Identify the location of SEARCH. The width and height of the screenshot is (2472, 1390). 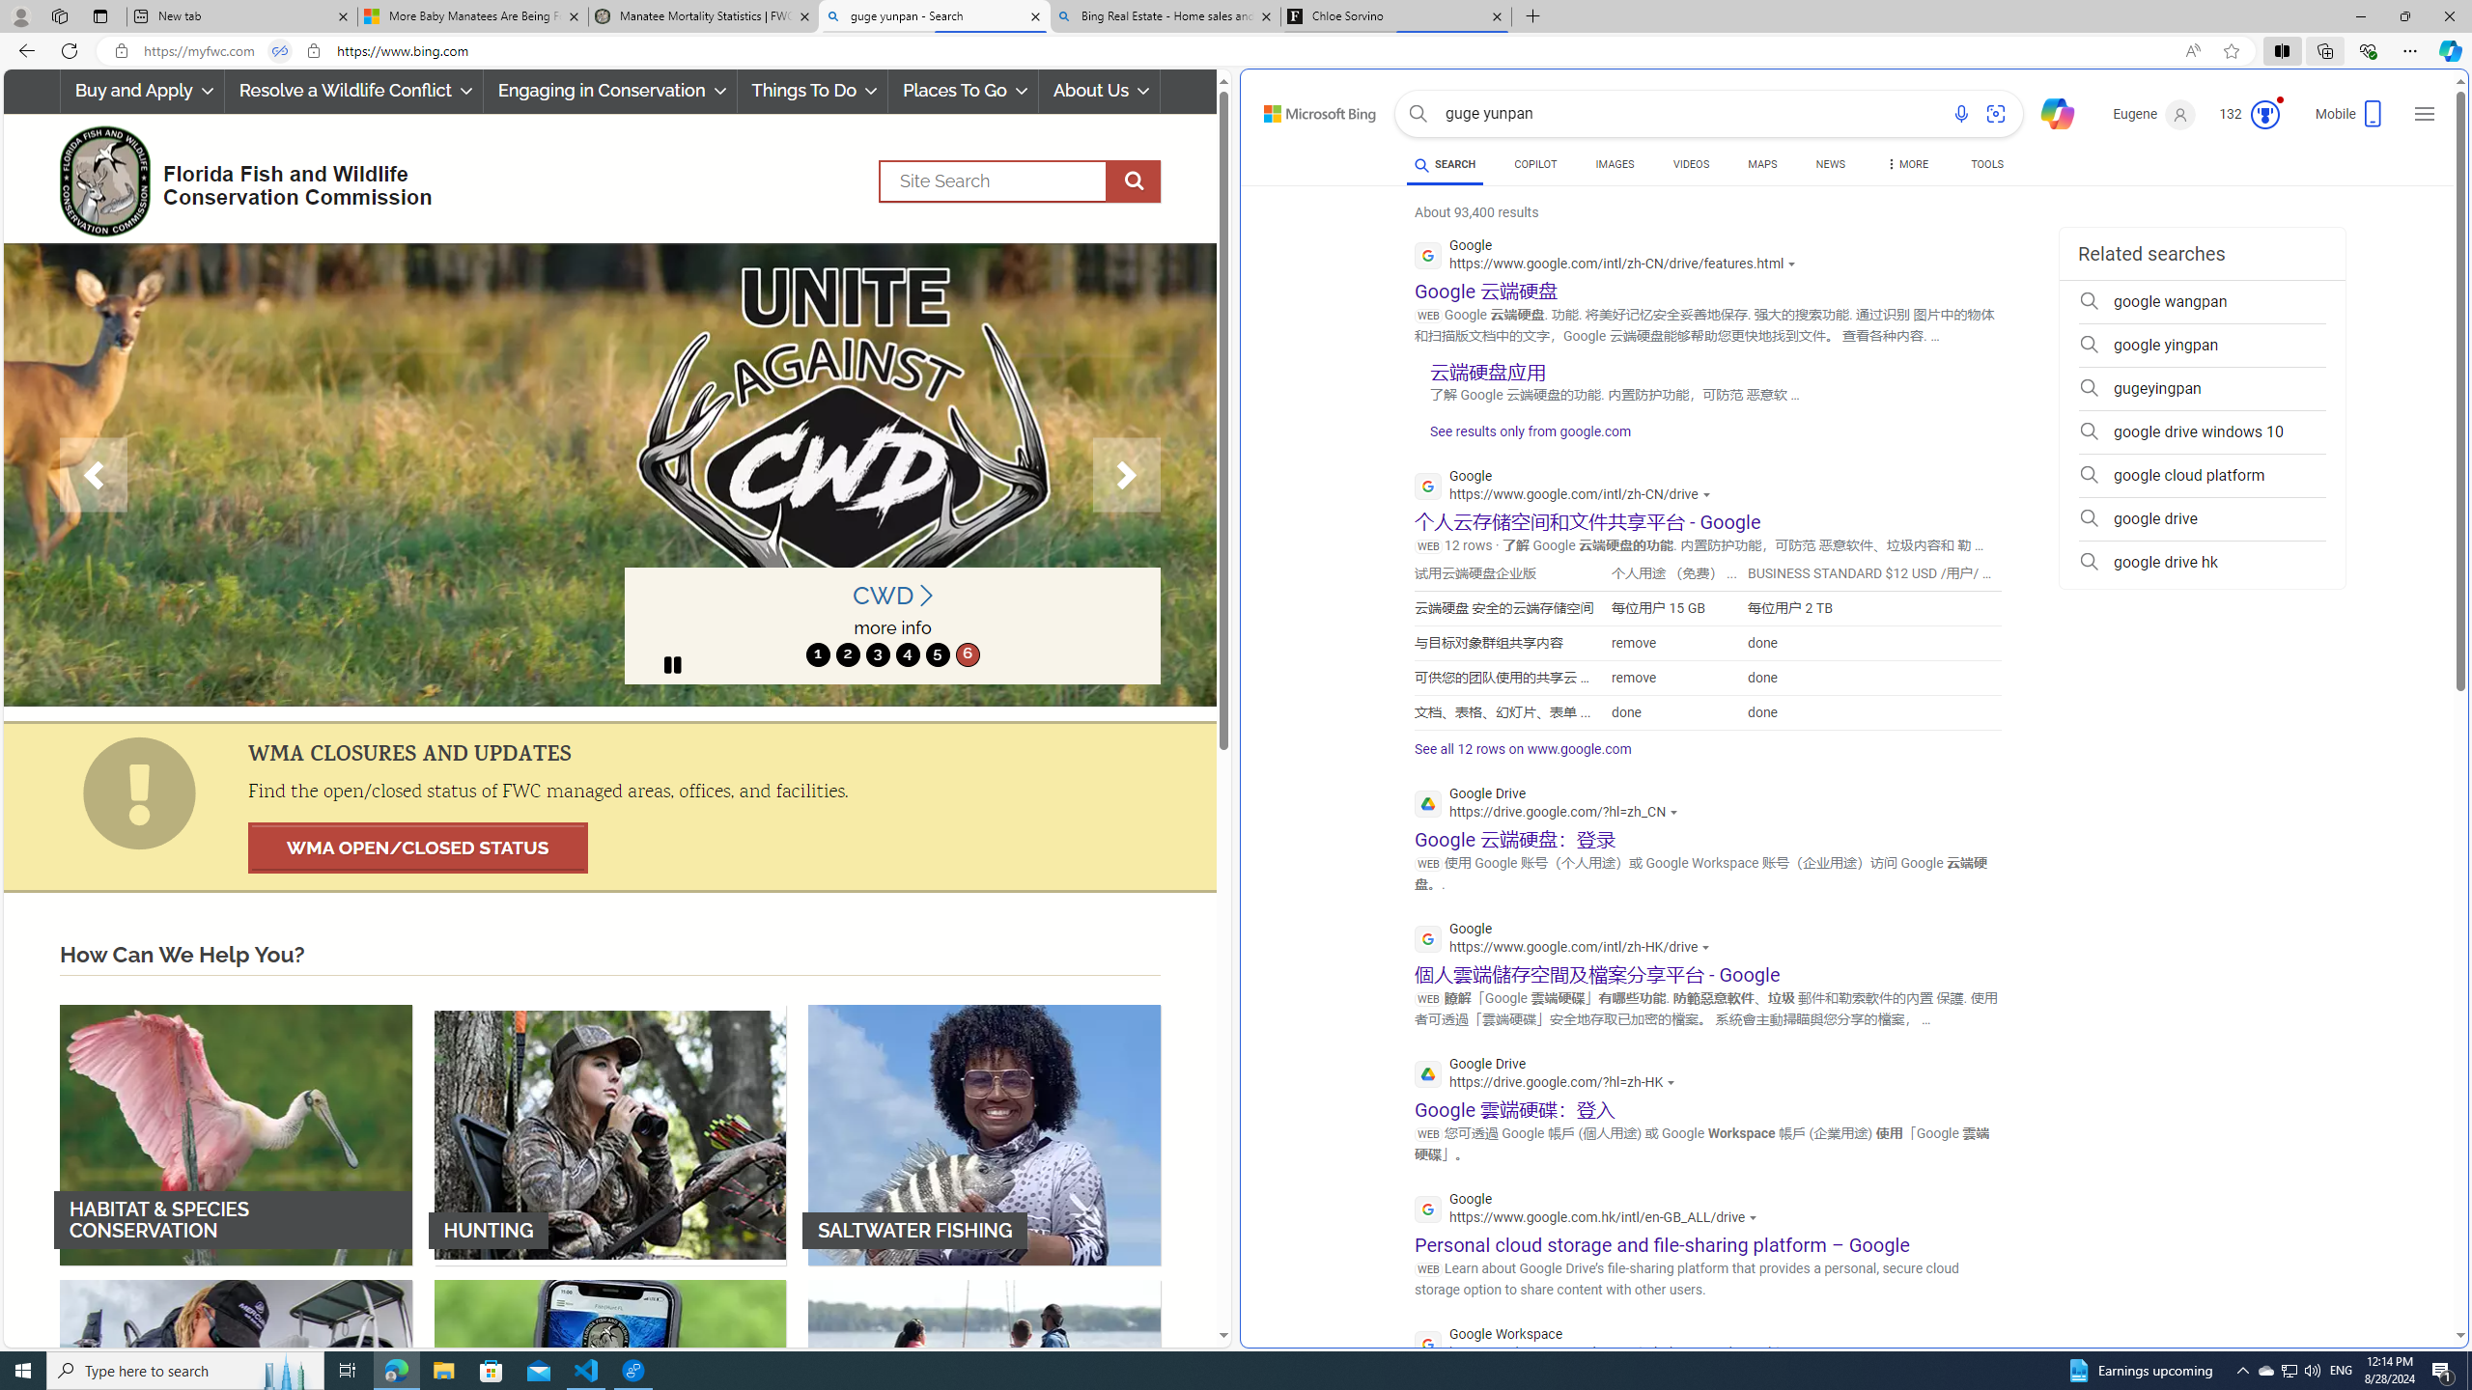
(1445, 164).